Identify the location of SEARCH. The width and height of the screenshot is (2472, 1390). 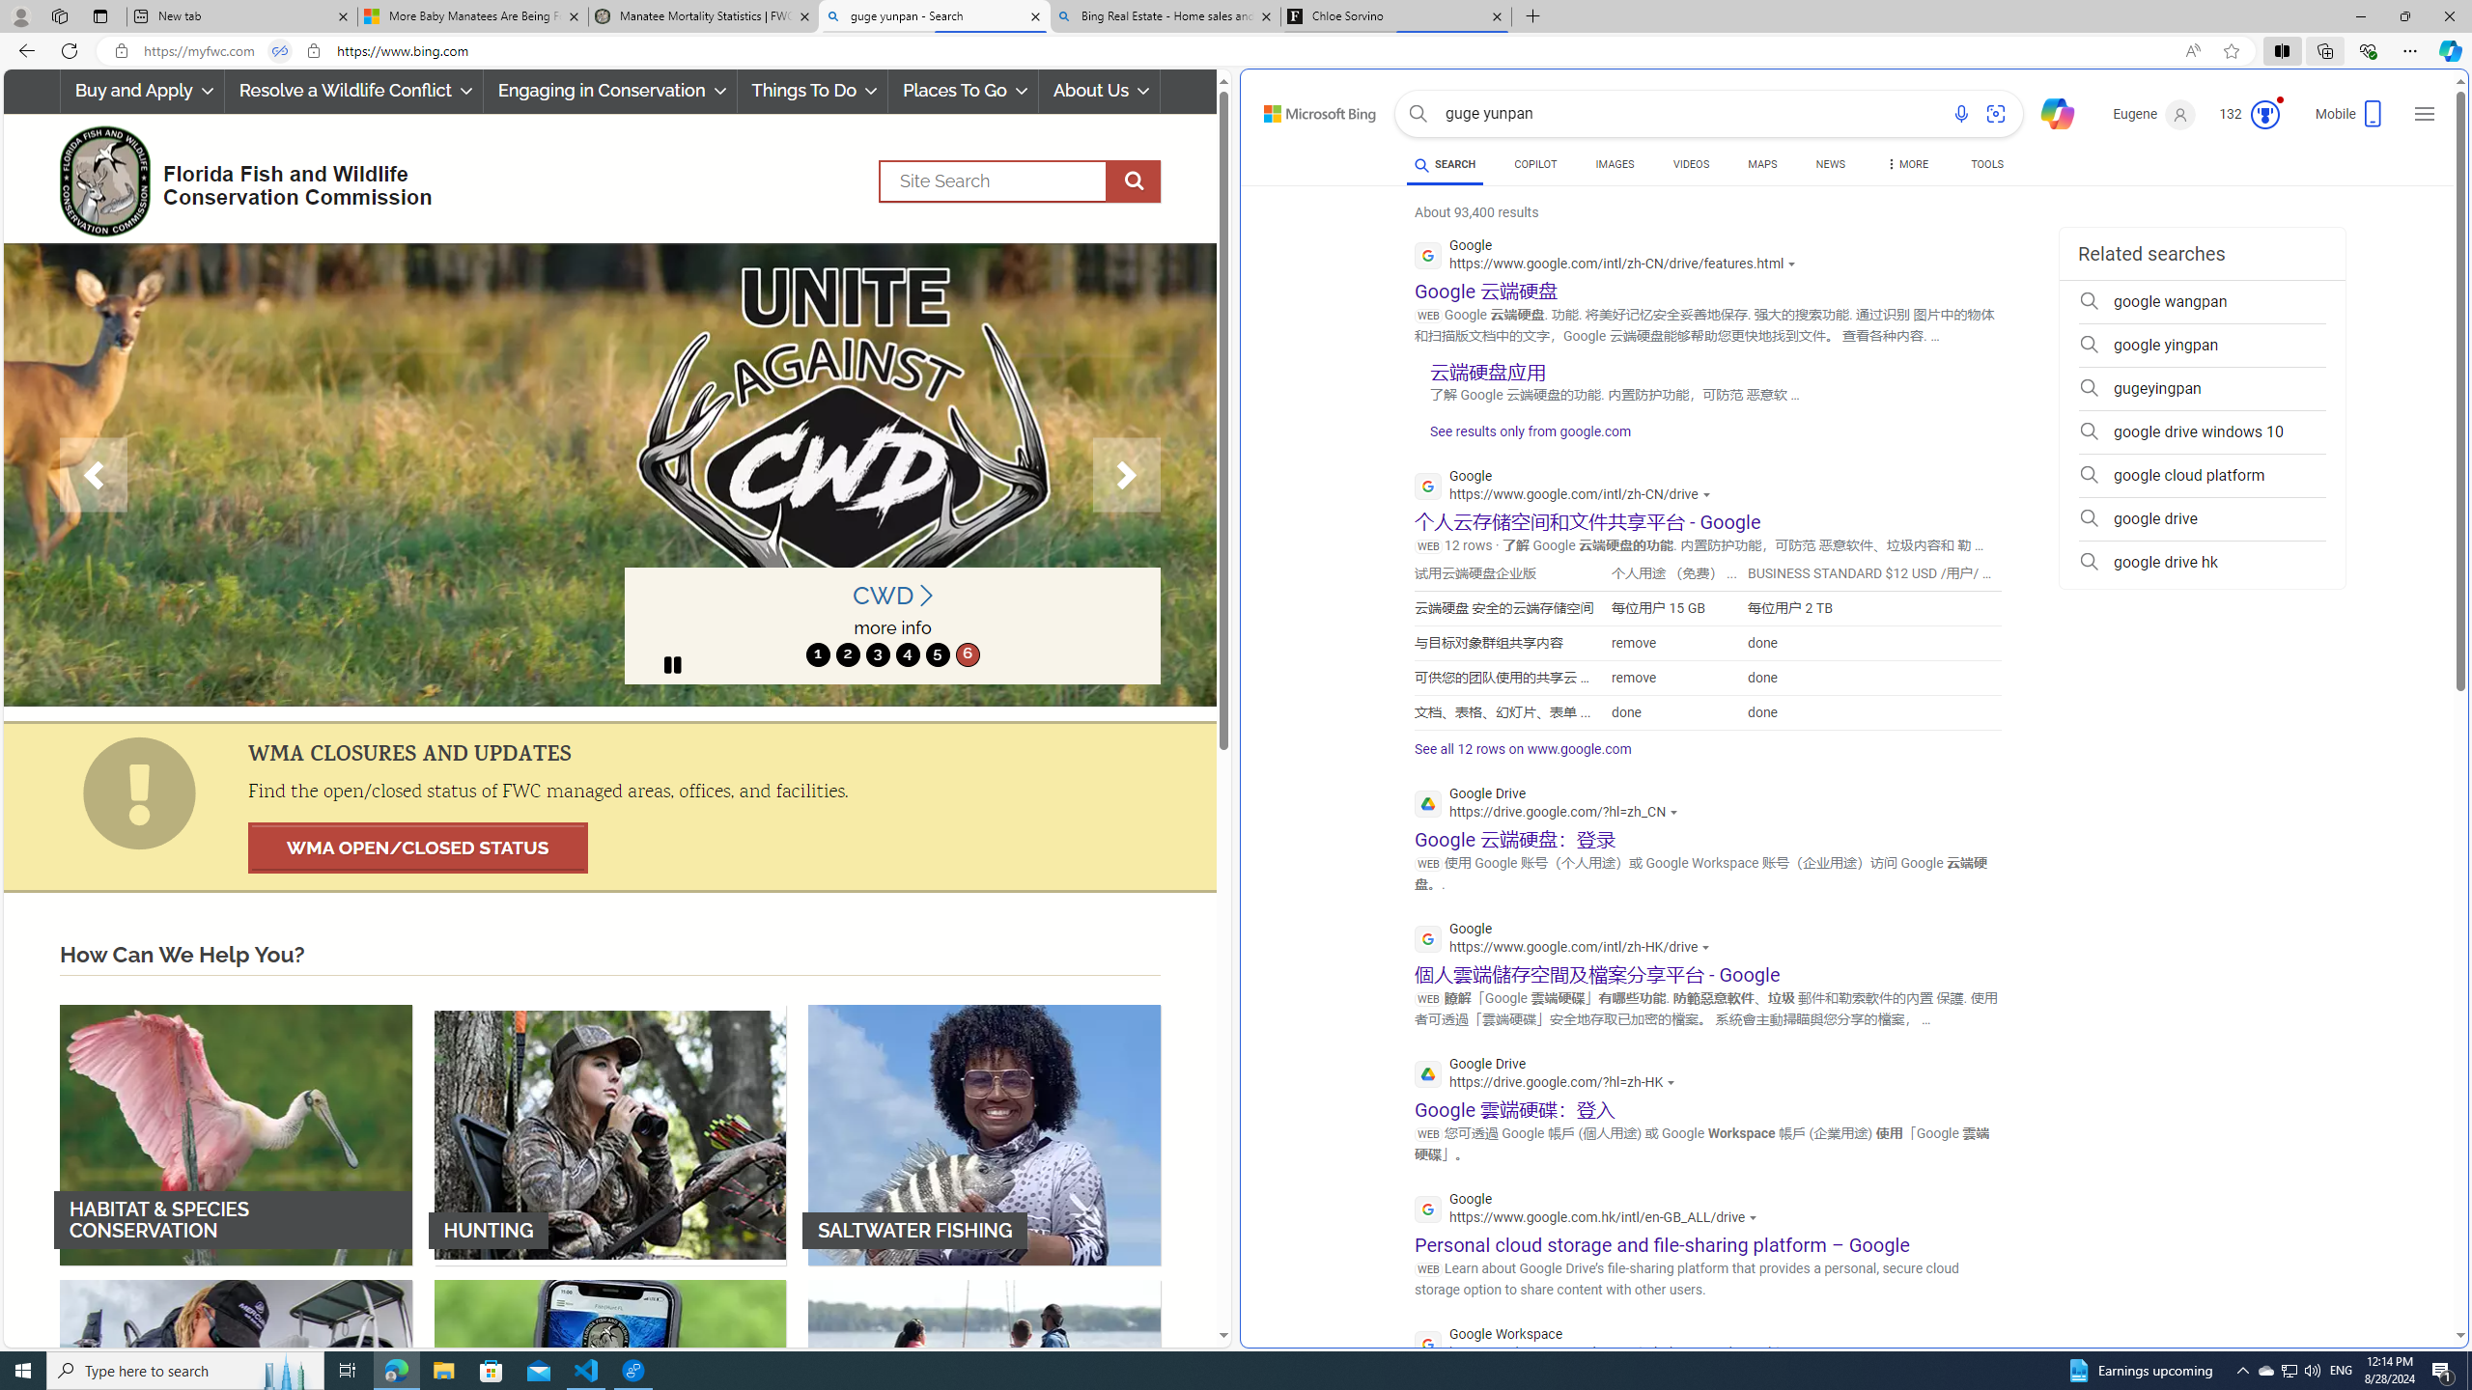
(1445, 164).